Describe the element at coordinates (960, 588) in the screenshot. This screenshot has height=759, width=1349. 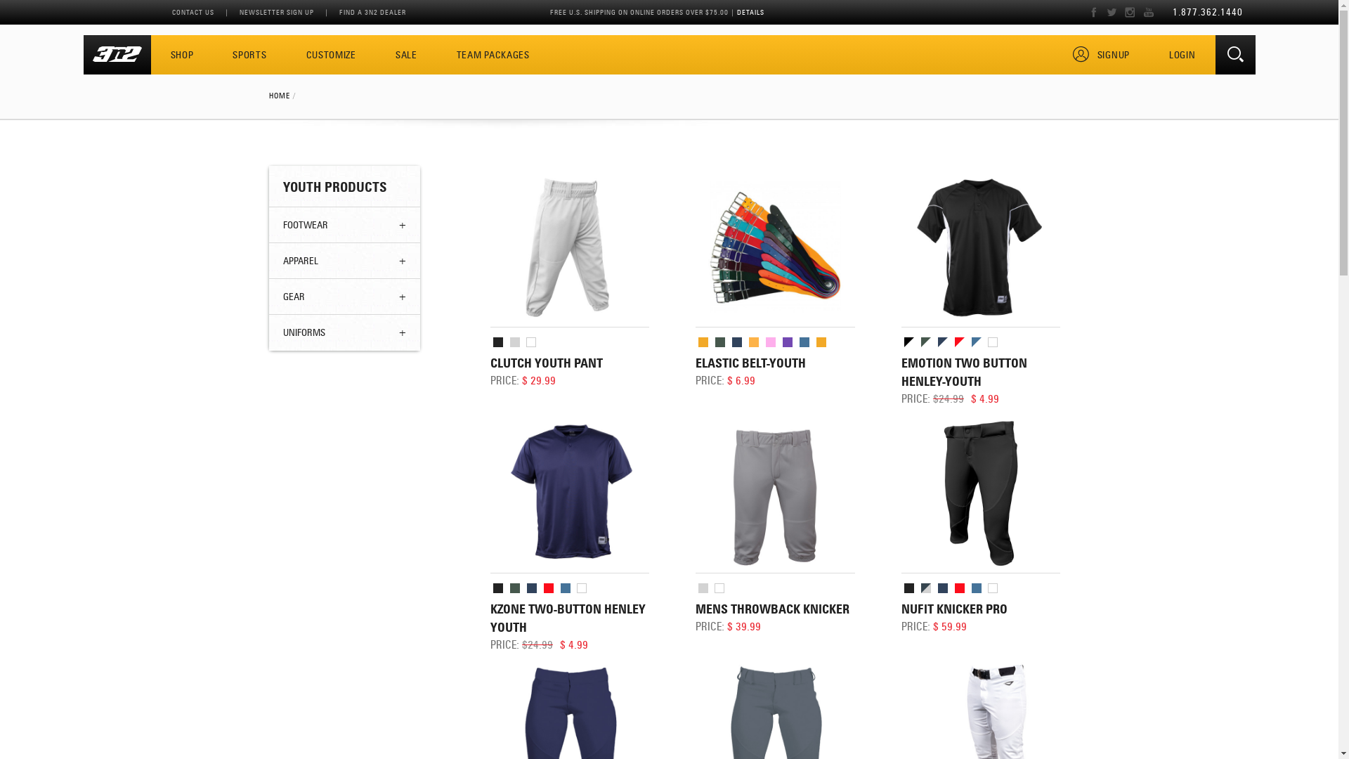
I see `Red` at that location.